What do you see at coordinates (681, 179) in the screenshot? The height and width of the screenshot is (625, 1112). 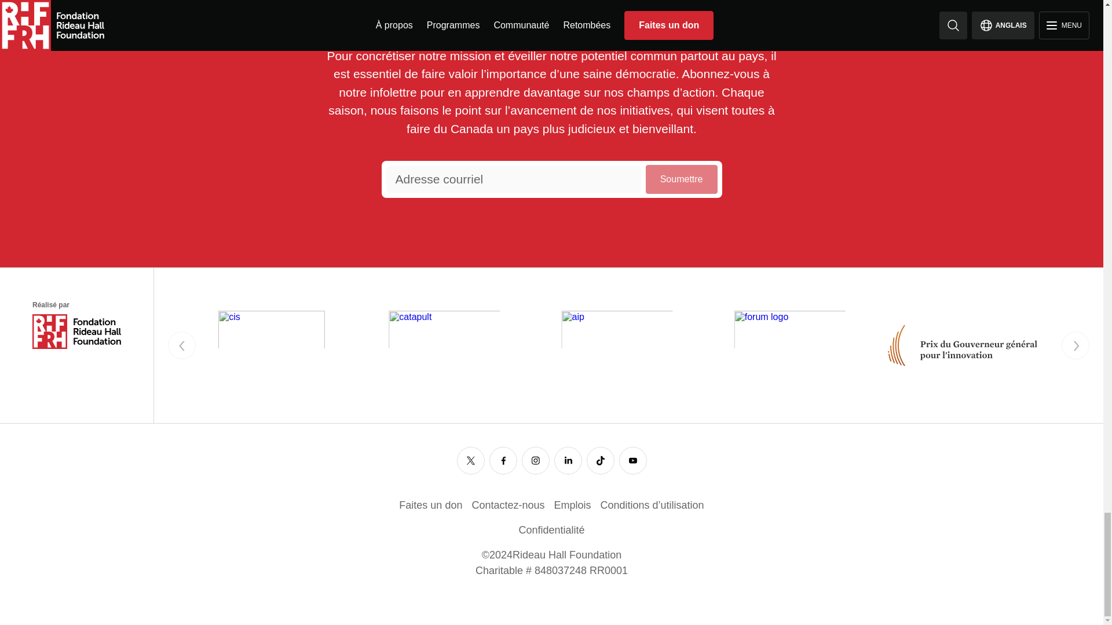 I see `Soumettre` at bounding box center [681, 179].